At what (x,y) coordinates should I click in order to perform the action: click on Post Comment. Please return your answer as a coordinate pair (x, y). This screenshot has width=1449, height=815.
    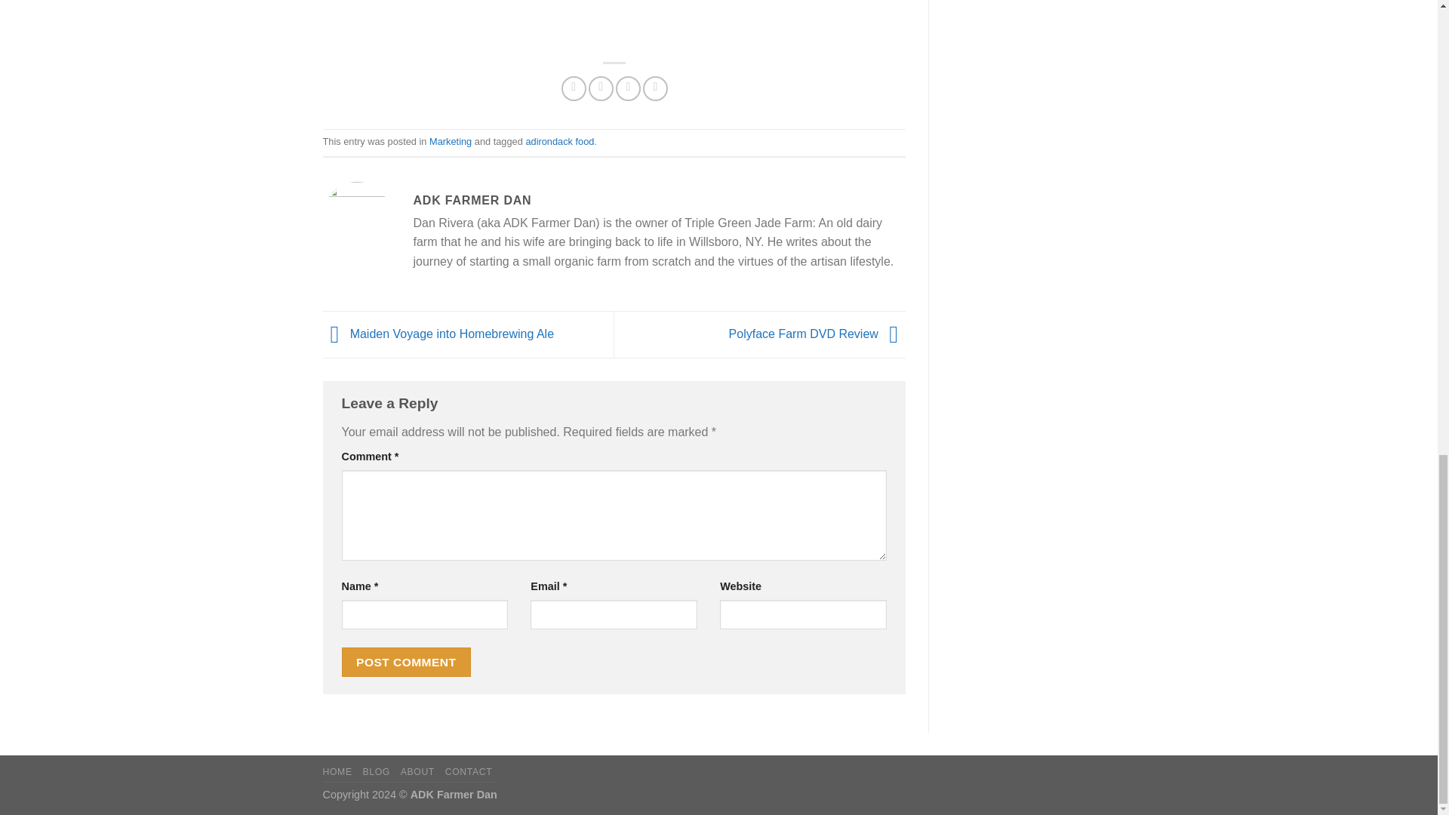
    Looking at the image, I should click on (406, 662).